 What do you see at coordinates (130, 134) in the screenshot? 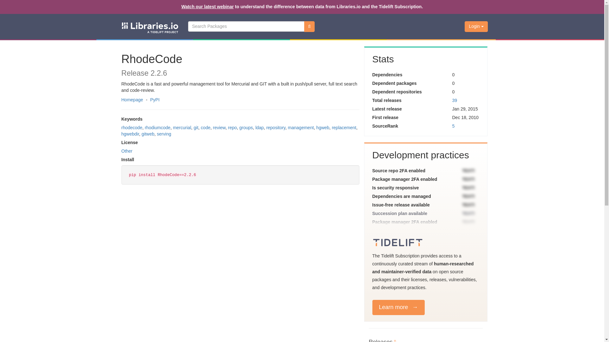
I see `hgwebdir` at bounding box center [130, 134].